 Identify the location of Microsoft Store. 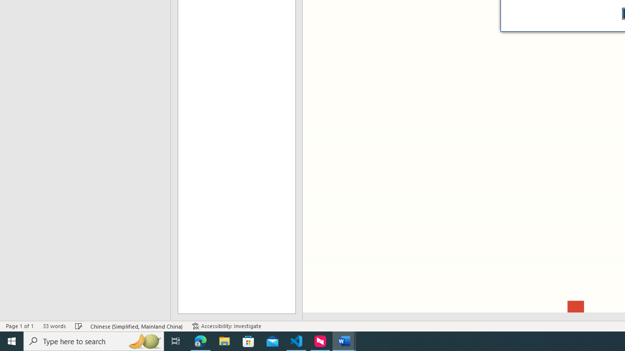
(249, 341).